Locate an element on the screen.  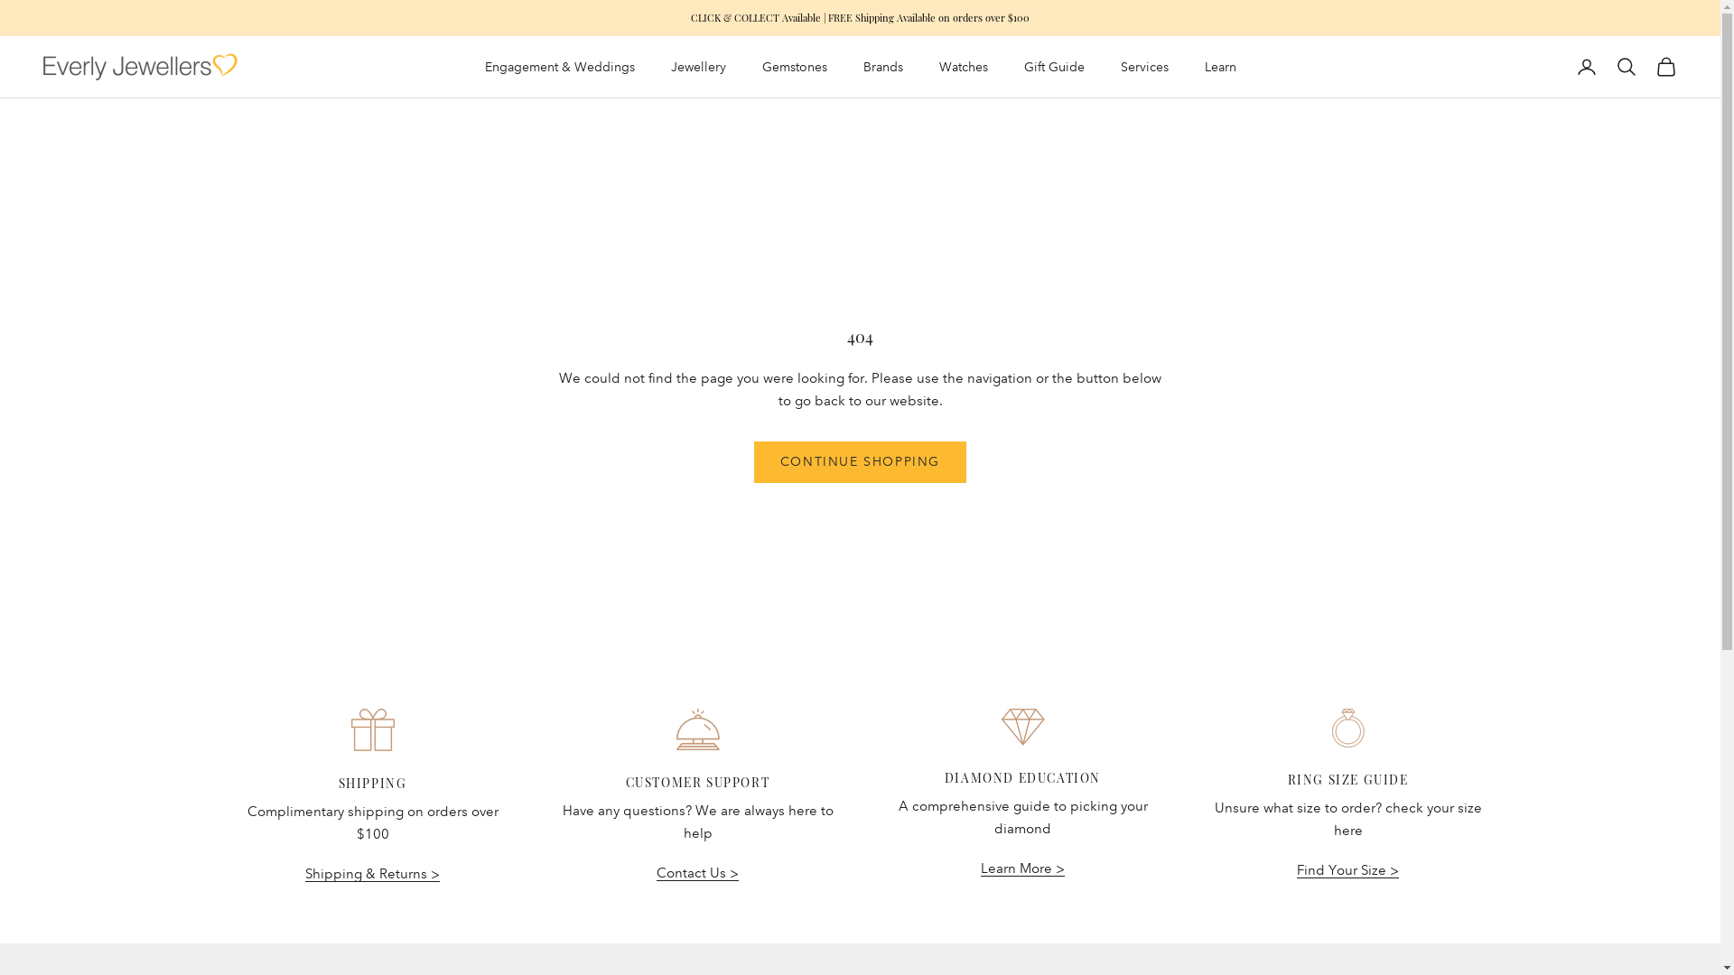
Find Your Size > is located at coordinates (1347, 870).